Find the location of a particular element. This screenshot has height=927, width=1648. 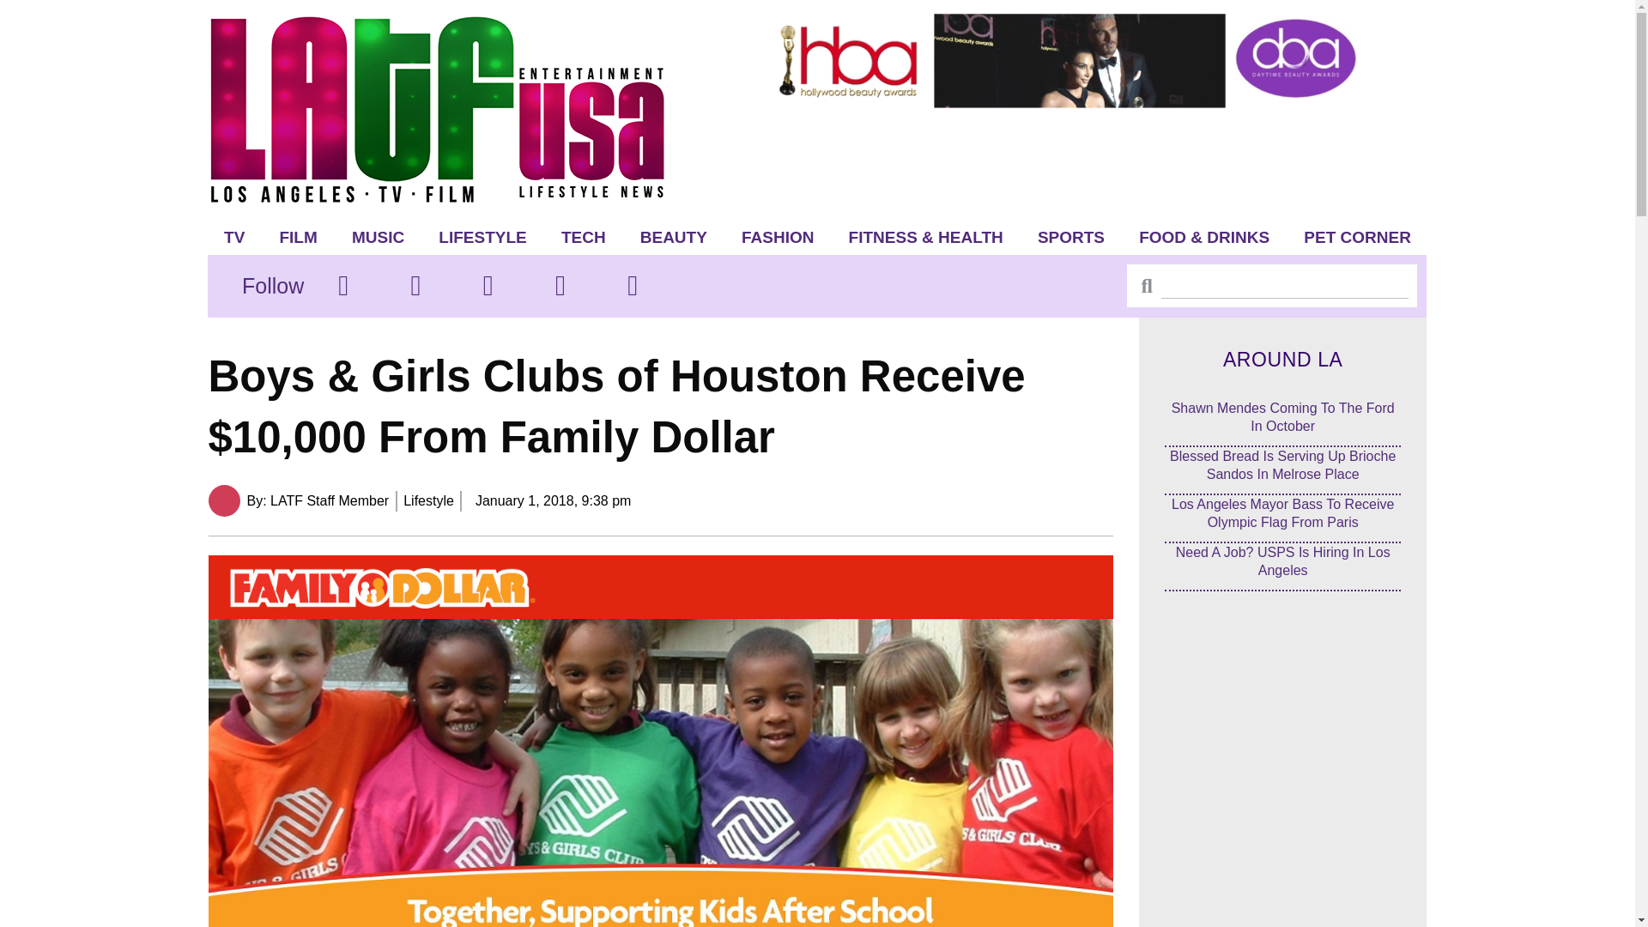

TV is located at coordinates (234, 237).